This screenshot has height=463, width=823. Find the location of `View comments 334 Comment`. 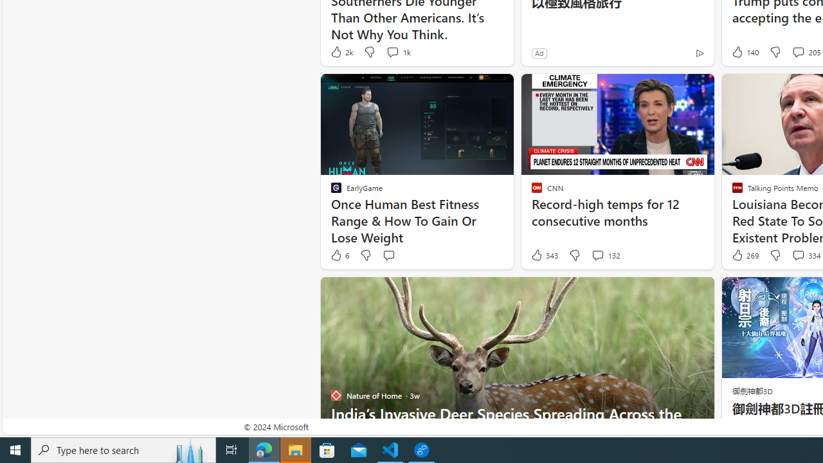

View comments 334 Comment is located at coordinates (798, 255).